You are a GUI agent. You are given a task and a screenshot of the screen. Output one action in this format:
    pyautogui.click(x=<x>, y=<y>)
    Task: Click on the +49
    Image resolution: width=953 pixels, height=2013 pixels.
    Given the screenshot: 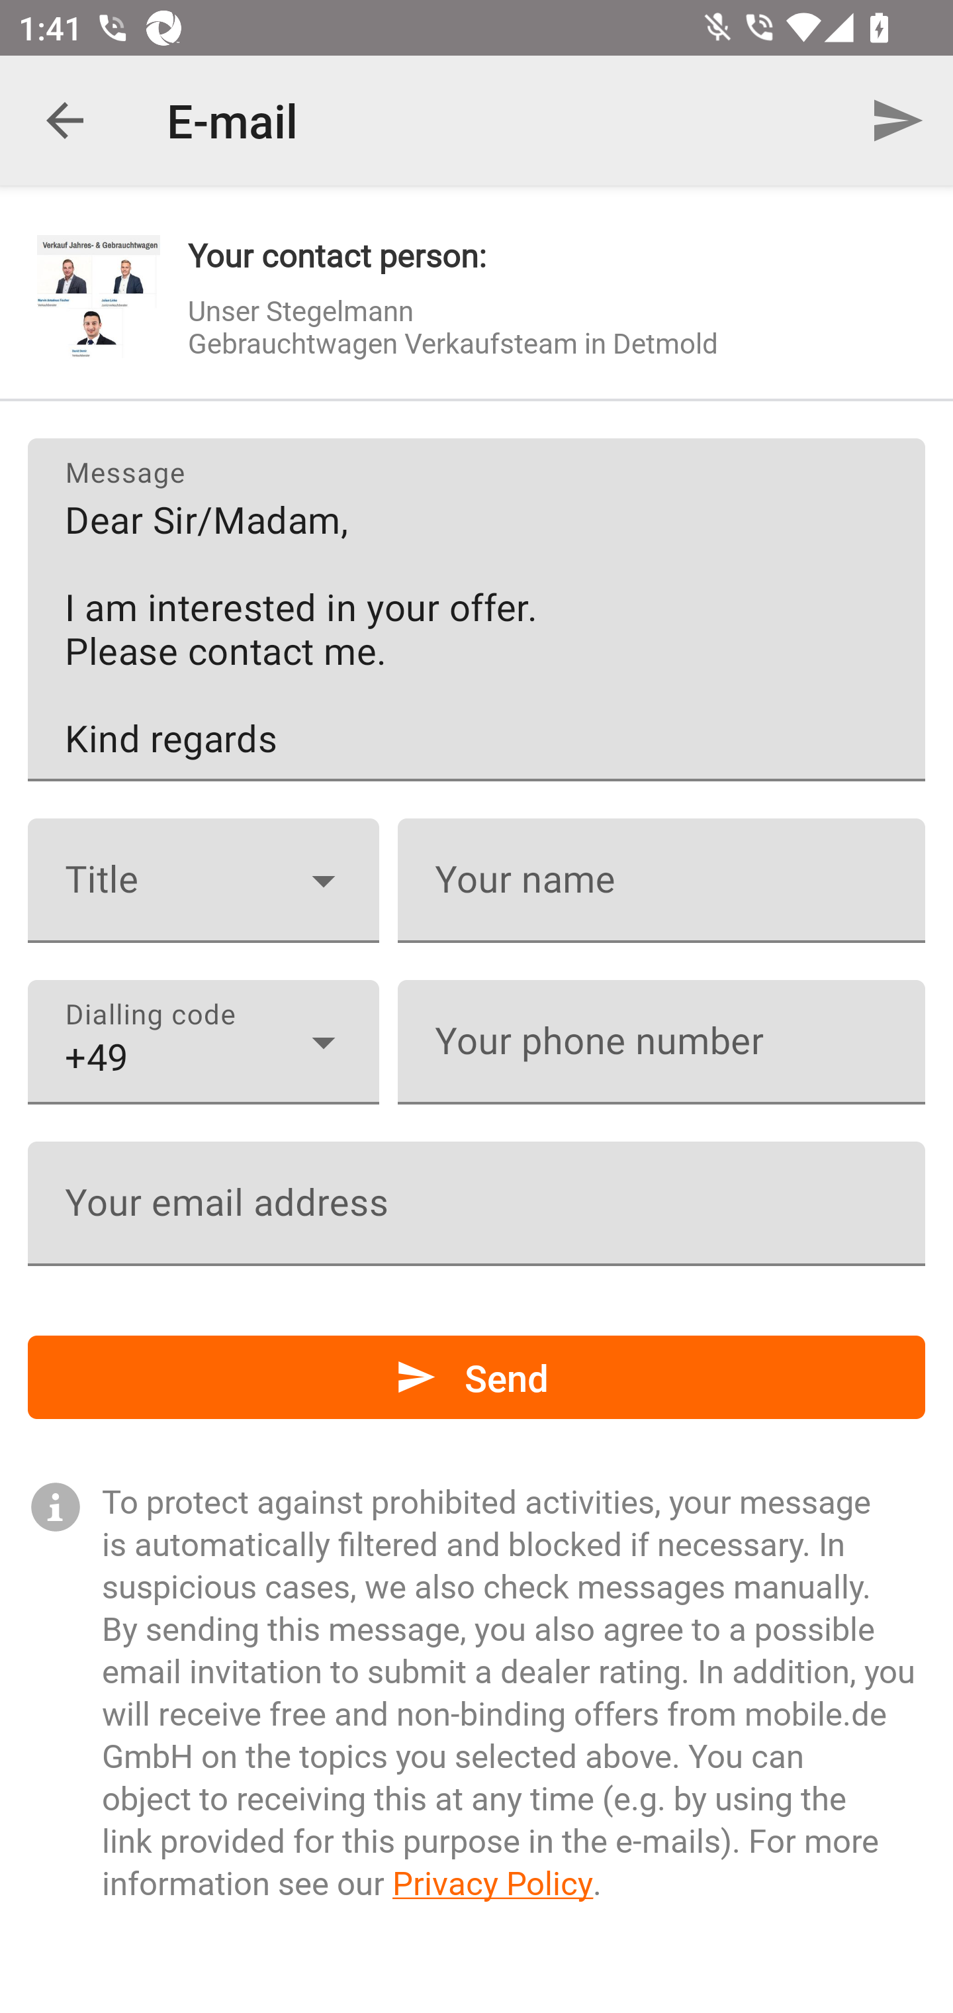 What is the action you would take?
    pyautogui.click(x=203, y=1042)
    